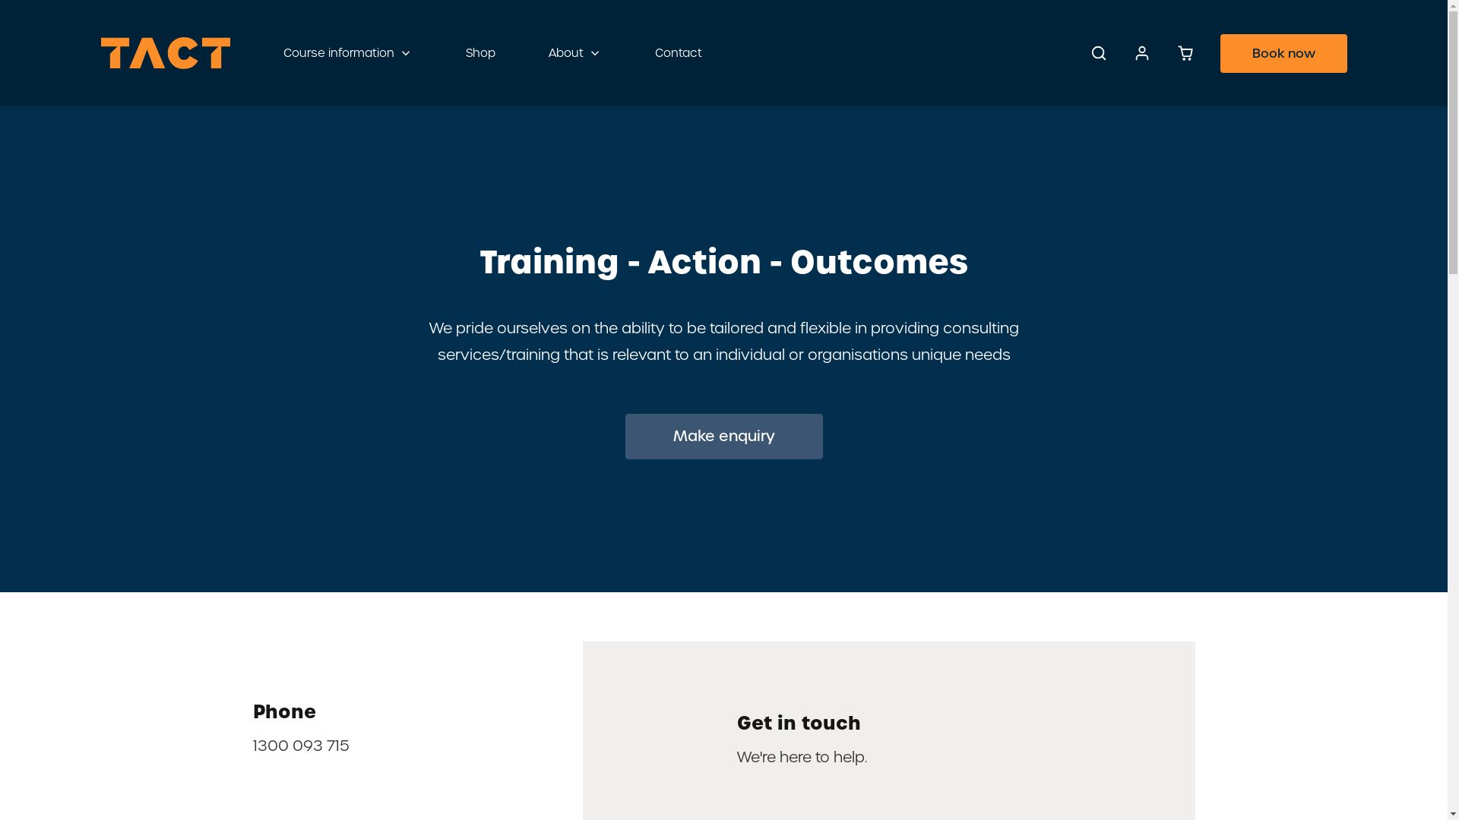 Image resolution: width=1459 pixels, height=820 pixels. What do you see at coordinates (1099, 53) in the screenshot?
I see `Toggle search` at bounding box center [1099, 53].